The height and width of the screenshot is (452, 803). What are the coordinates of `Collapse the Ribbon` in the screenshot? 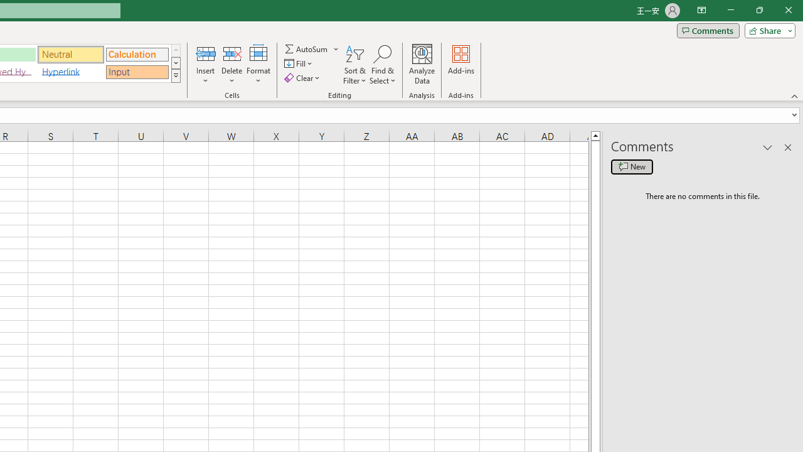 It's located at (795, 95).